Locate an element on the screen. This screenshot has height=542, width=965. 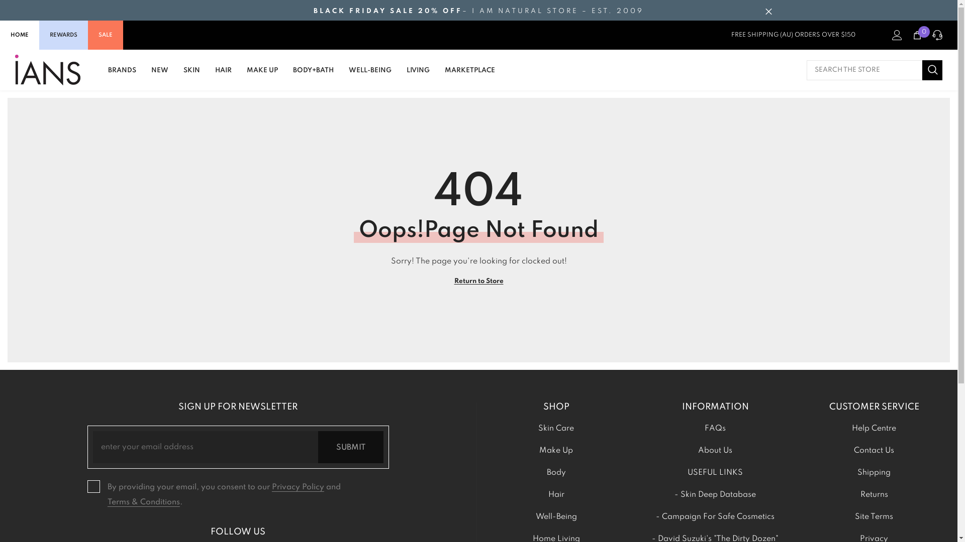
About Us is located at coordinates (715, 451).